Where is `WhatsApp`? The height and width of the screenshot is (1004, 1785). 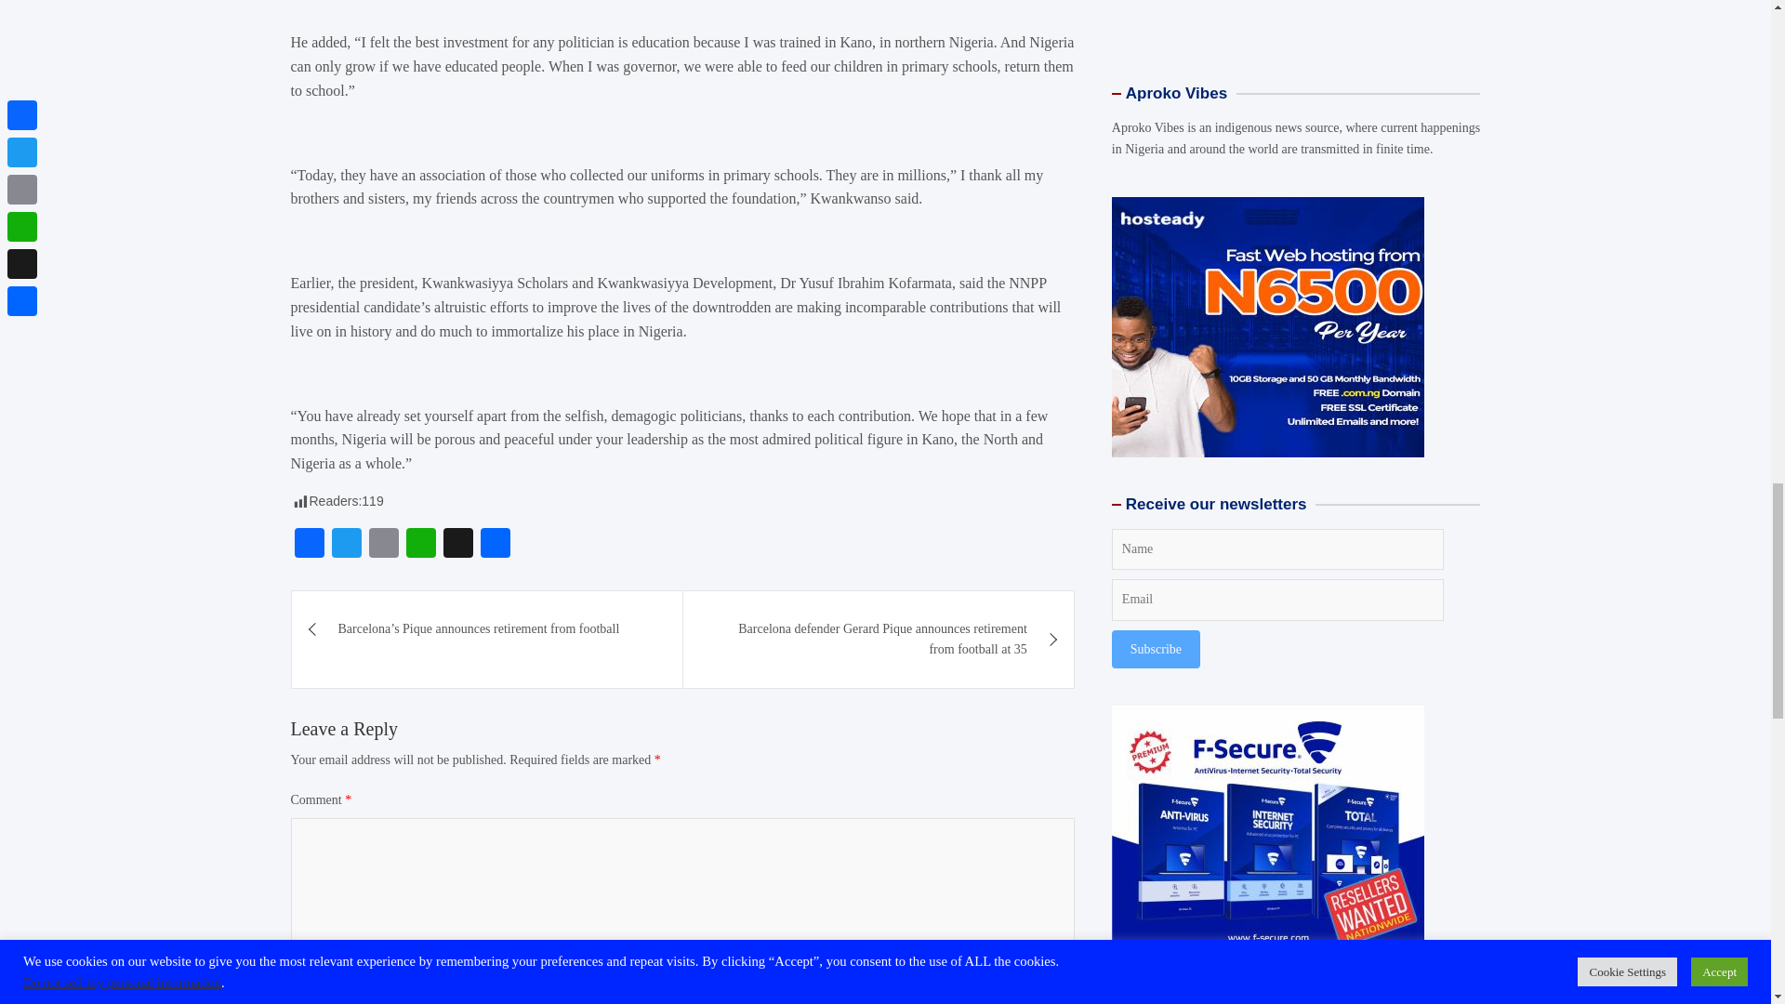 WhatsApp is located at coordinates (420, 545).